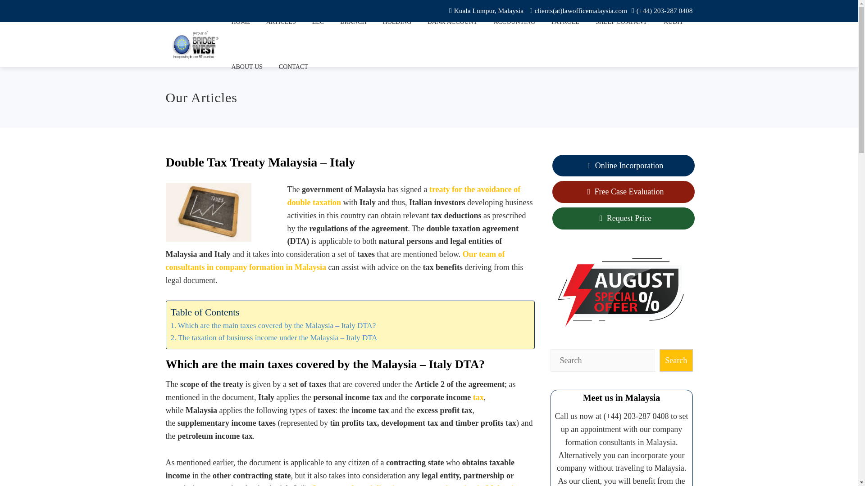 This screenshot has height=486, width=865. I want to click on Our team of consultants in company formation in Malaysia, so click(335, 261).